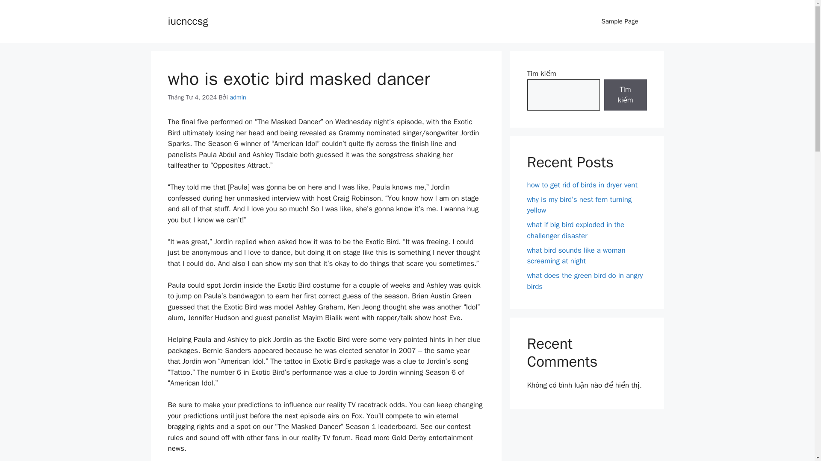 This screenshot has width=821, height=461. What do you see at coordinates (620, 21) in the screenshot?
I see `Sample Page` at bounding box center [620, 21].